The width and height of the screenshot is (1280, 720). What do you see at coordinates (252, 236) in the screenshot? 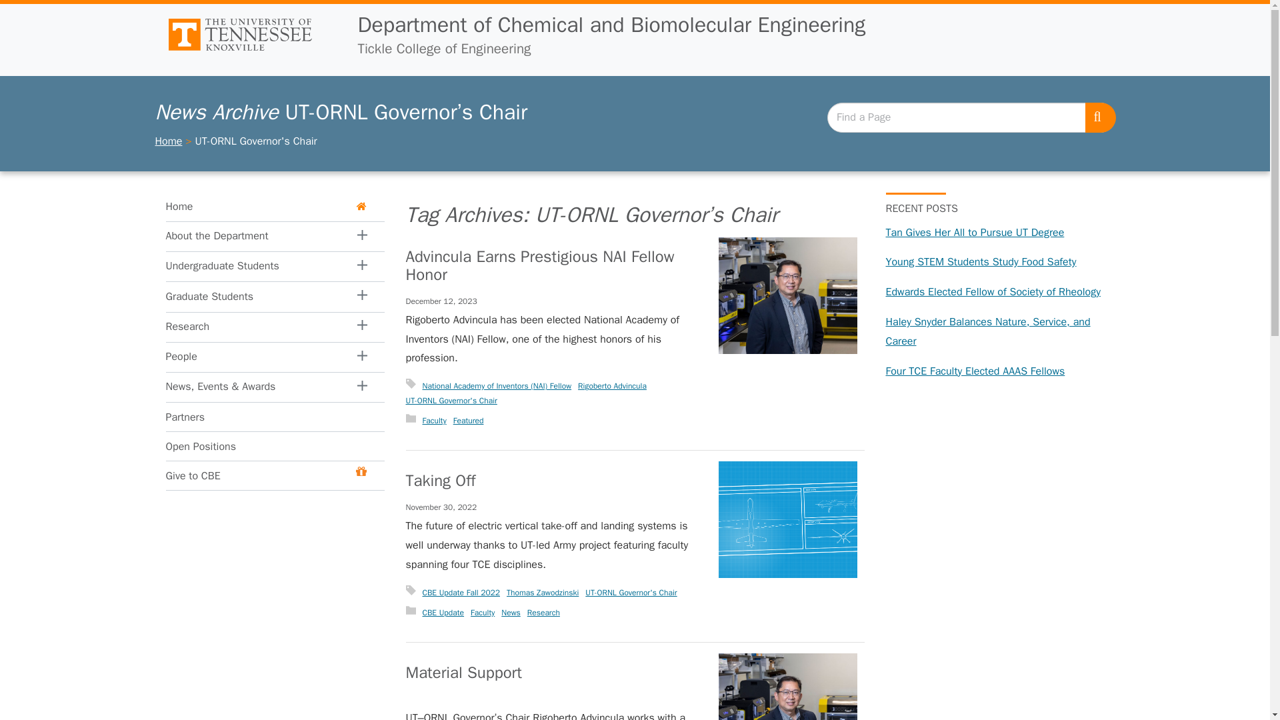
I see `About the Department` at bounding box center [252, 236].